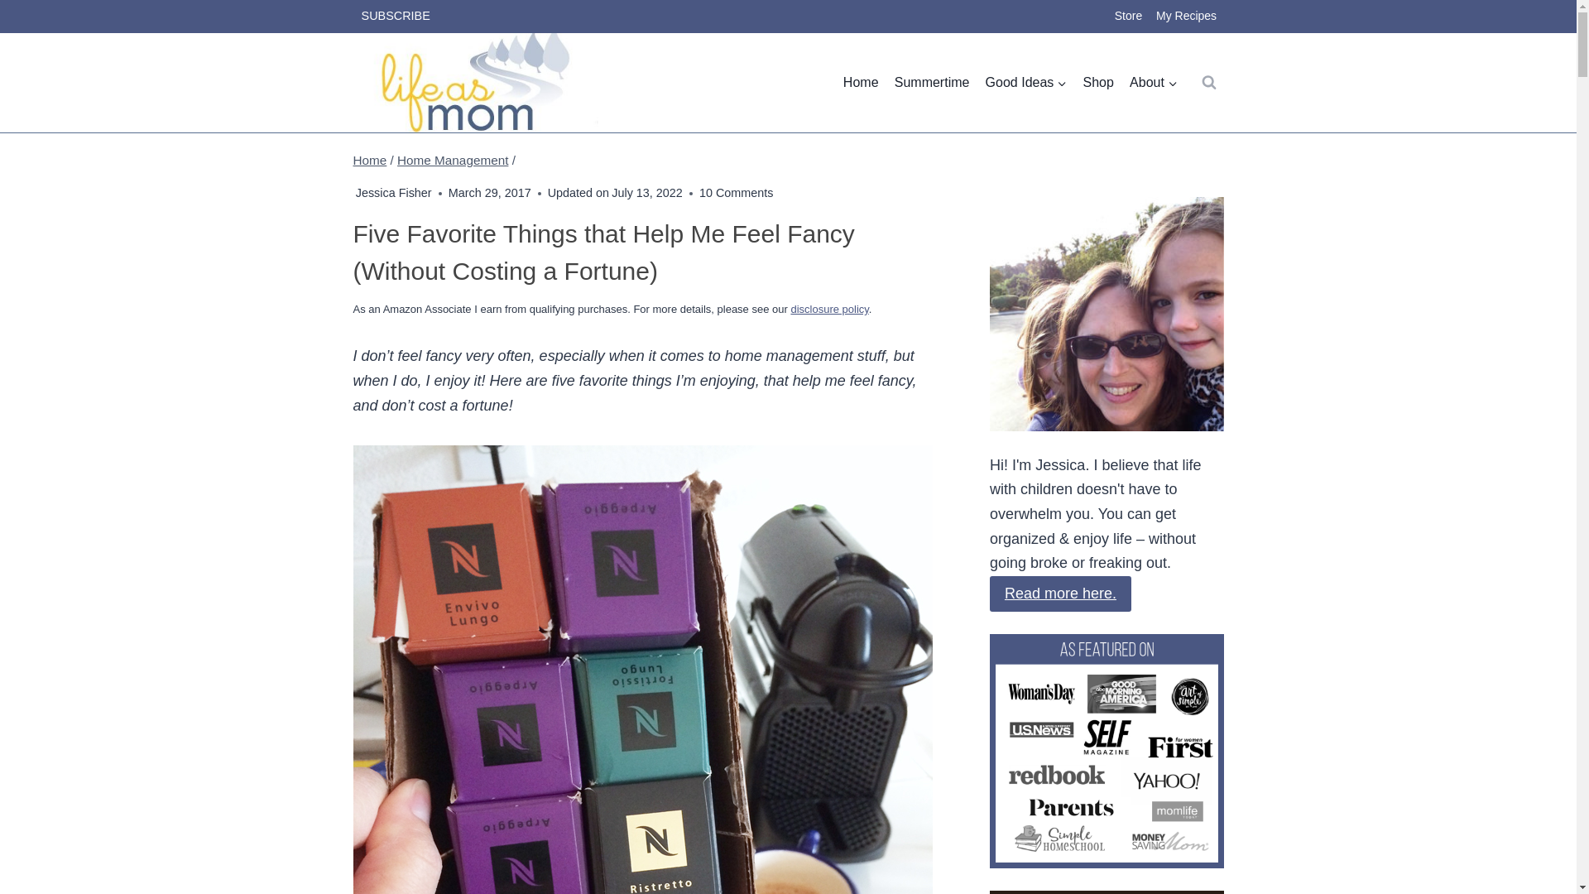 Image resolution: width=1589 pixels, height=894 pixels. I want to click on 10 Comments, so click(737, 194).